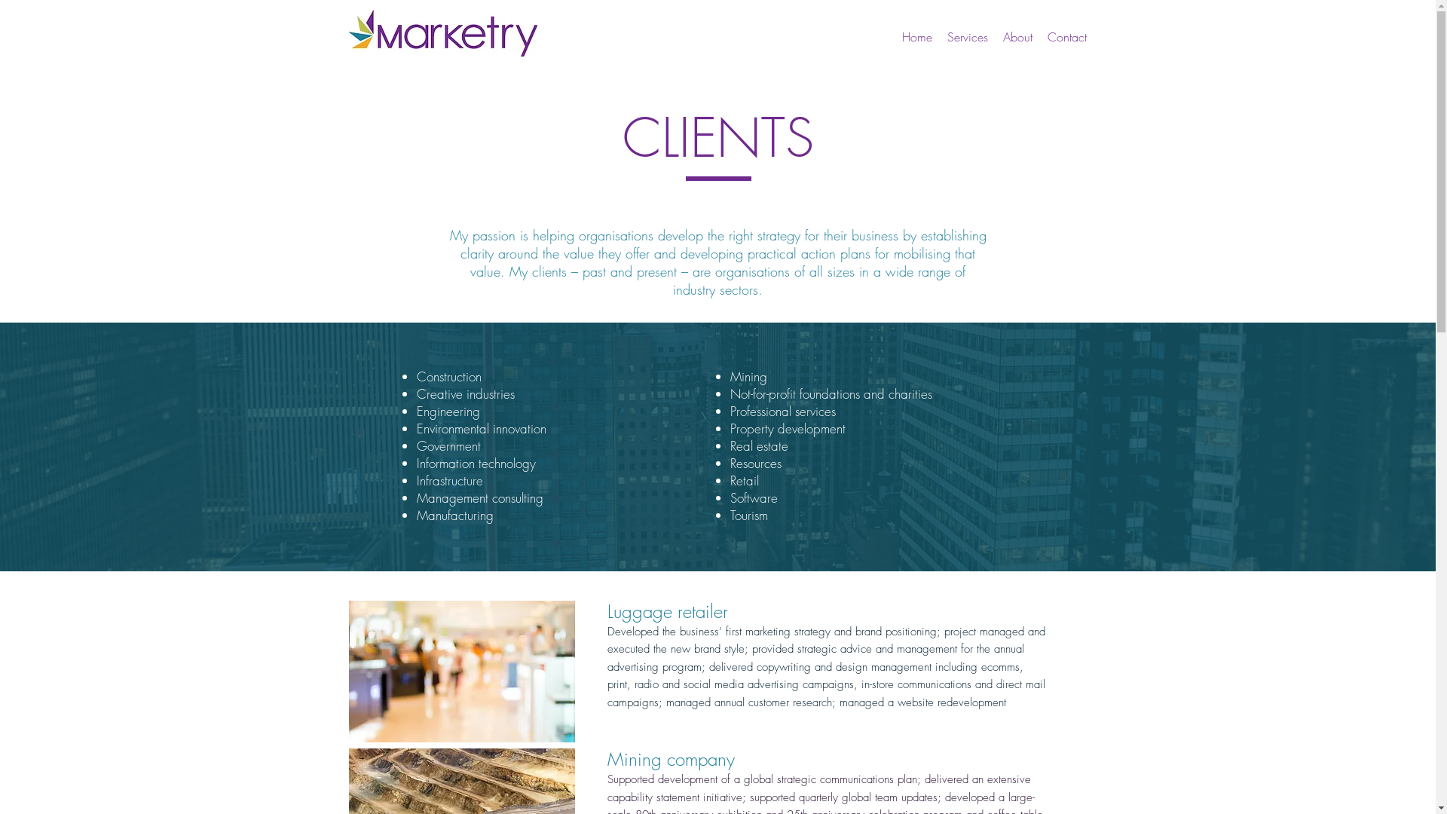 The image size is (1447, 814). What do you see at coordinates (1017, 38) in the screenshot?
I see `About` at bounding box center [1017, 38].